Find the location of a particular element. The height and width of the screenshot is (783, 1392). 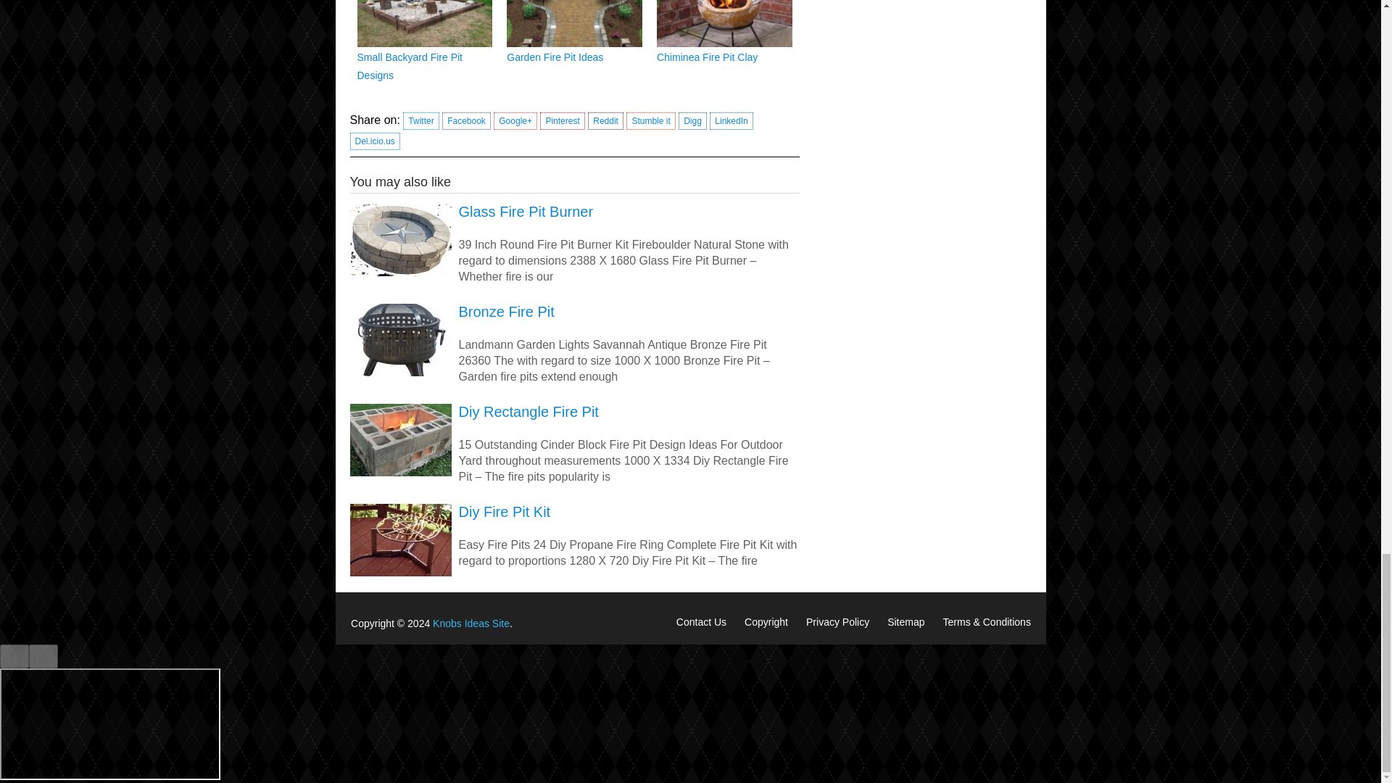

Permalink to: Garden Fire Pit Ideas is located at coordinates (554, 57).